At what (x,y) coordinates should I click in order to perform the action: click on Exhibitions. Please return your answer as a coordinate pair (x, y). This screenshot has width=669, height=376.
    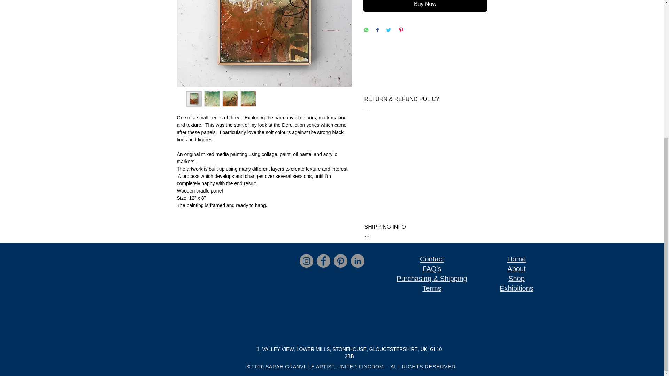
    Looking at the image, I should click on (516, 288).